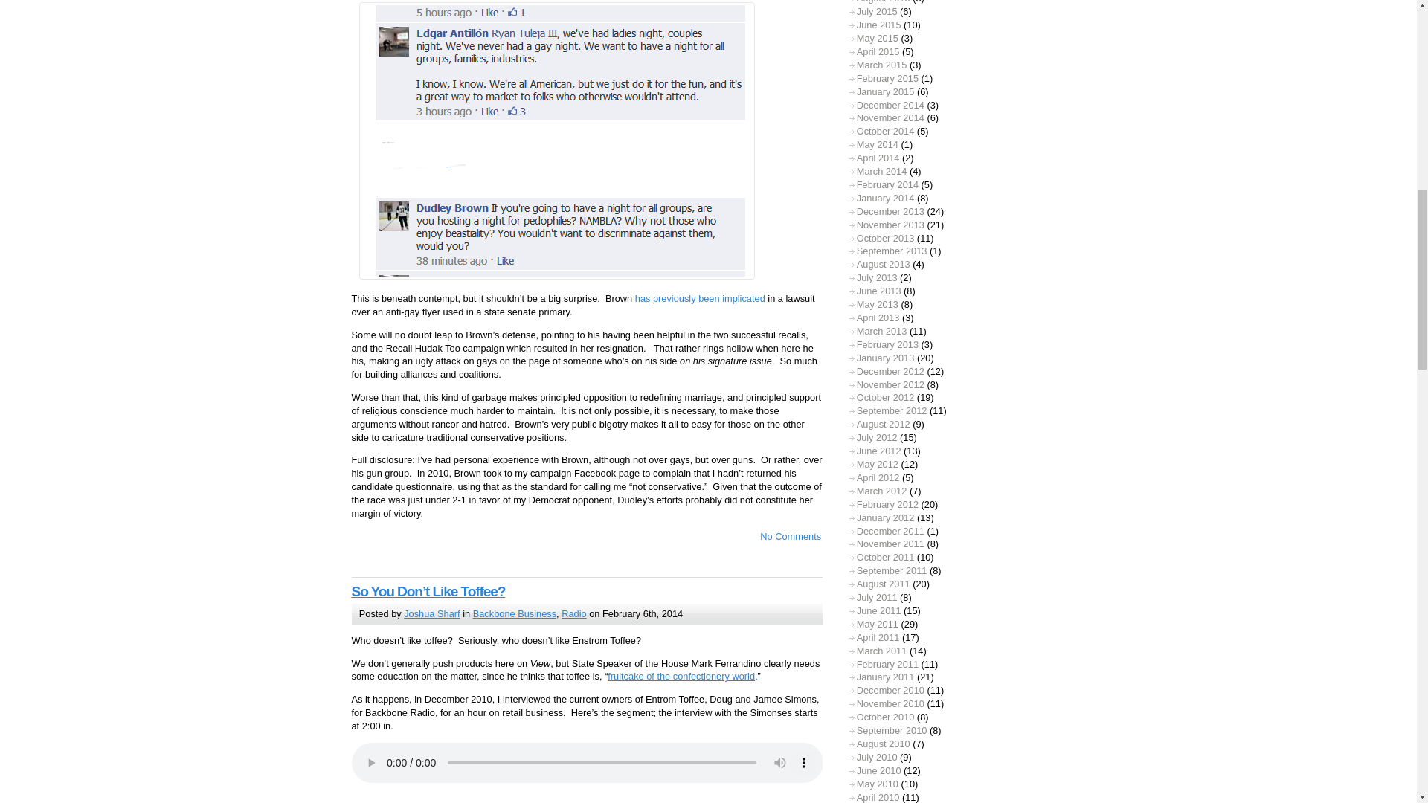  Describe the element at coordinates (431, 613) in the screenshot. I see `Posts by Joshua Sharf ` at that location.